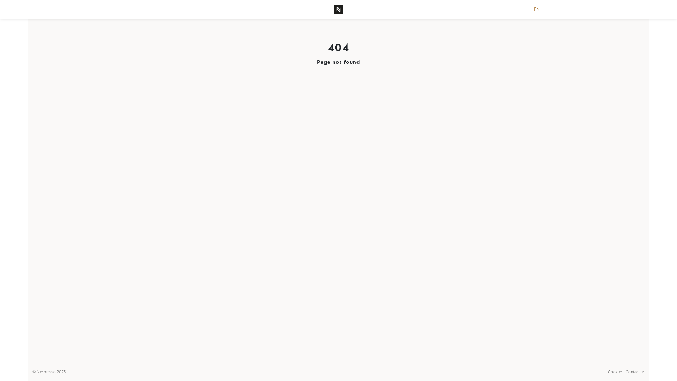 This screenshot has width=677, height=381. Describe the element at coordinates (537, 9) in the screenshot. I see `EN` at that location.